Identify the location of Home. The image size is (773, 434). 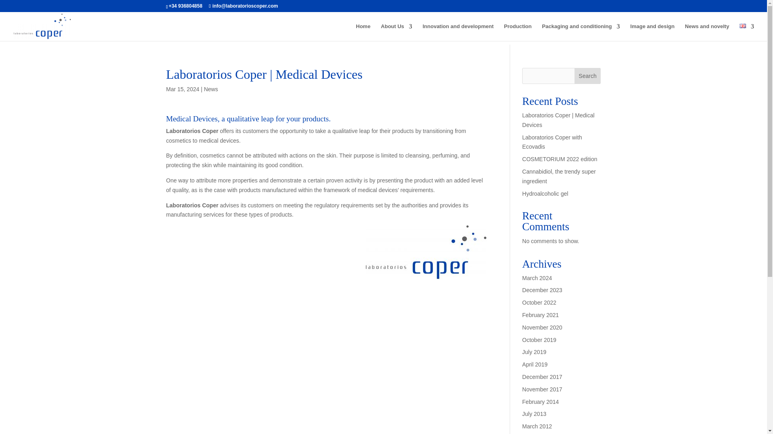
(363, 32).